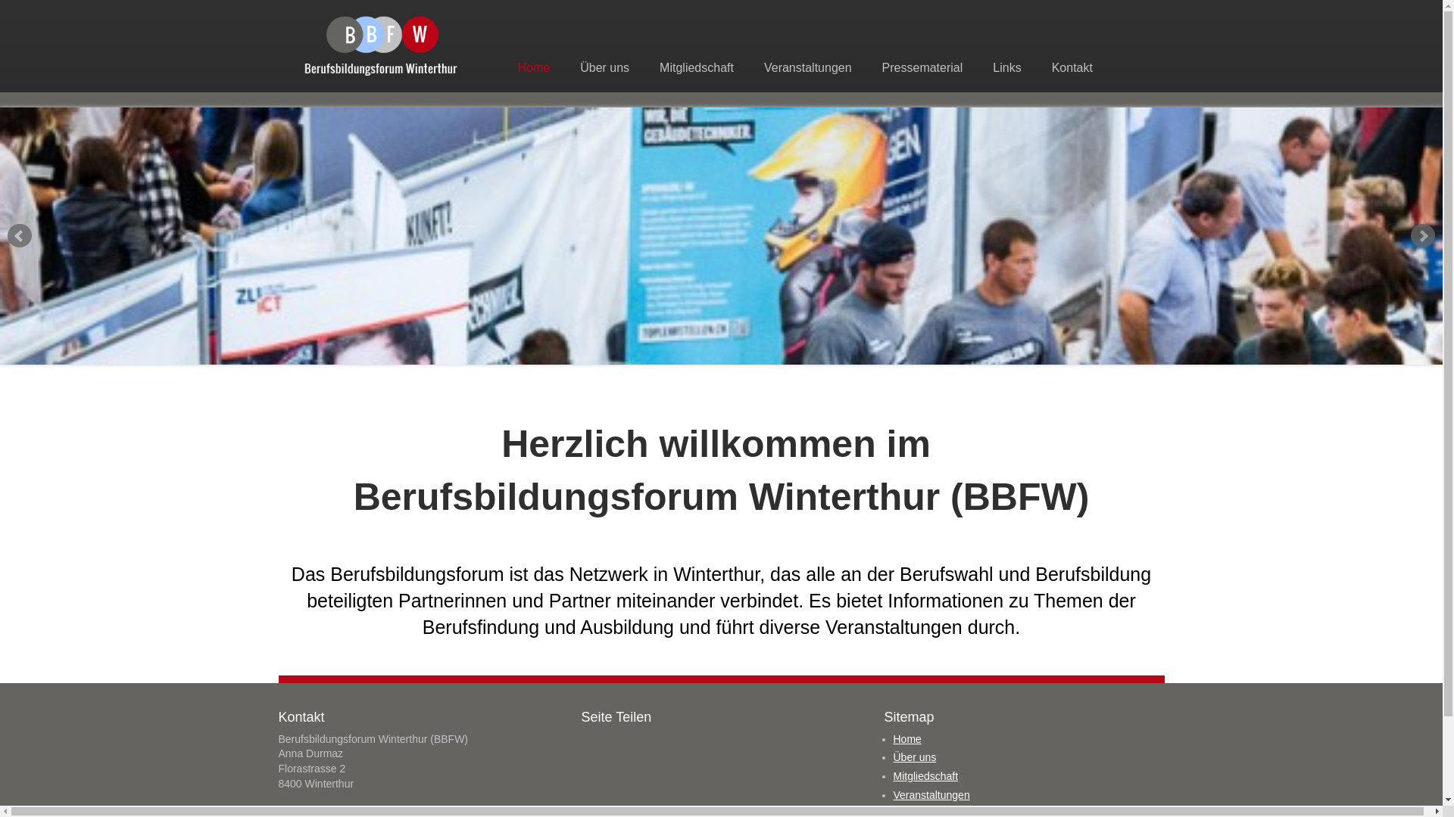 The width and height of the screenshot is (1454, 817). What do you see at coordinates (922, 68) in the screenshot?
I see `Pressematerial` at bounding box center [922, 68].